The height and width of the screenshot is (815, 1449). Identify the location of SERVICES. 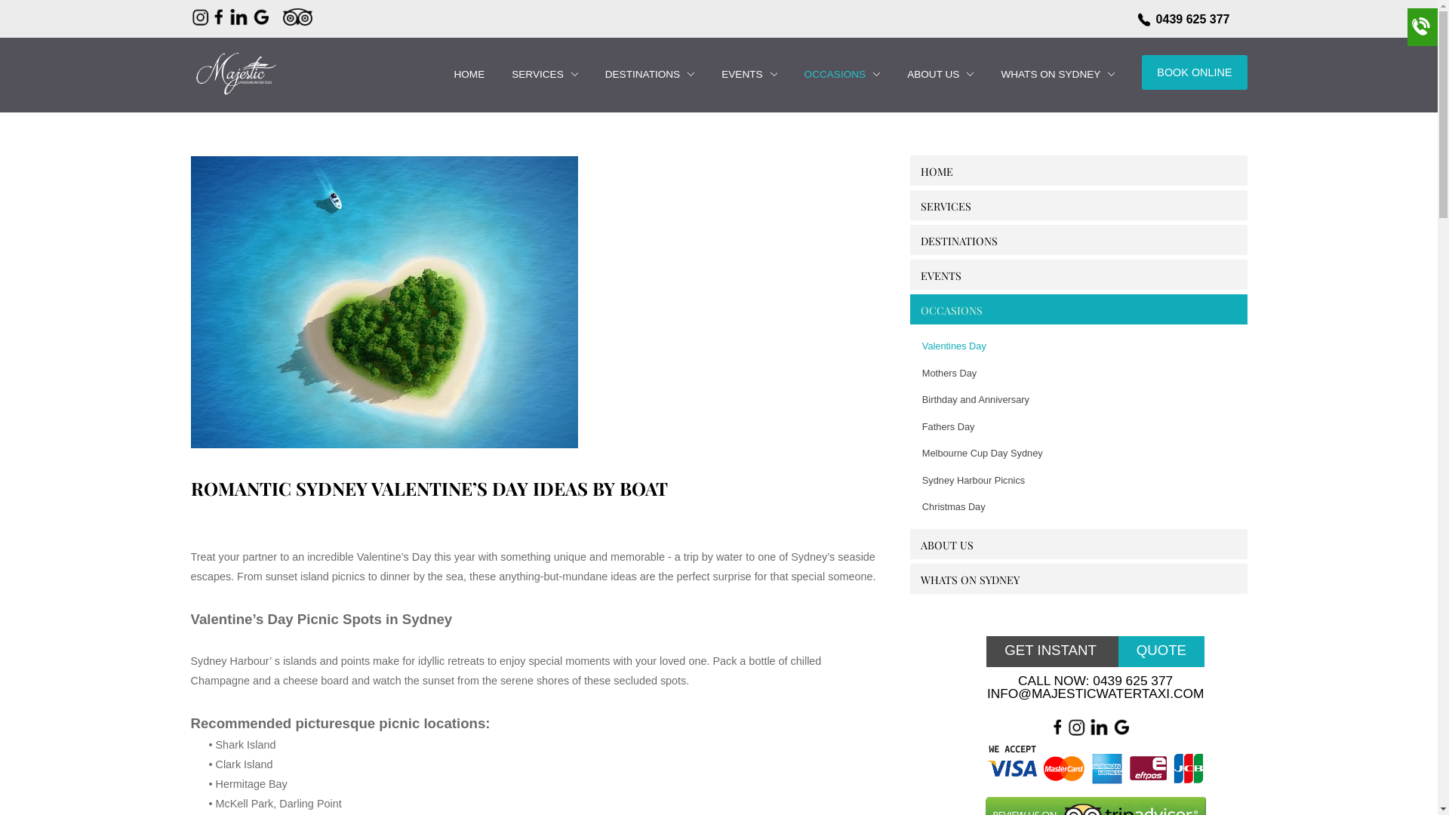
(545, 75).